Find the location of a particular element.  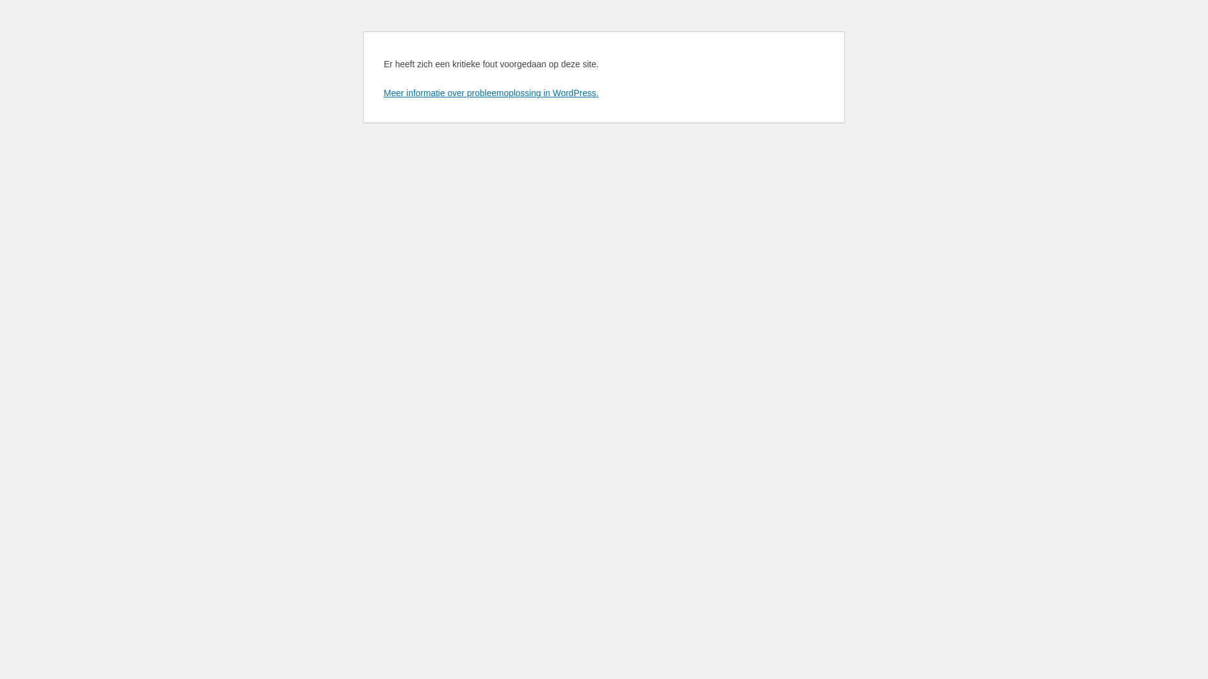

Meer informatie over probleemoplossing in WordPress. is located at coordinates (491, 93).